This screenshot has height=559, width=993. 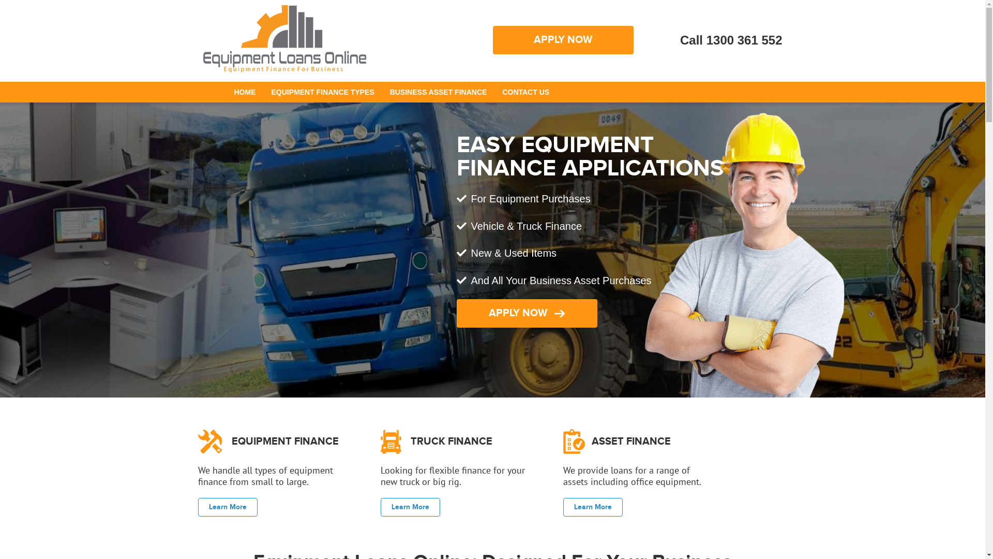 What do you see at coordinates (323, 92) in the screenshot?
I see `EQUIPMENT FINANCE TYPES` at bounding box center [323, 92].